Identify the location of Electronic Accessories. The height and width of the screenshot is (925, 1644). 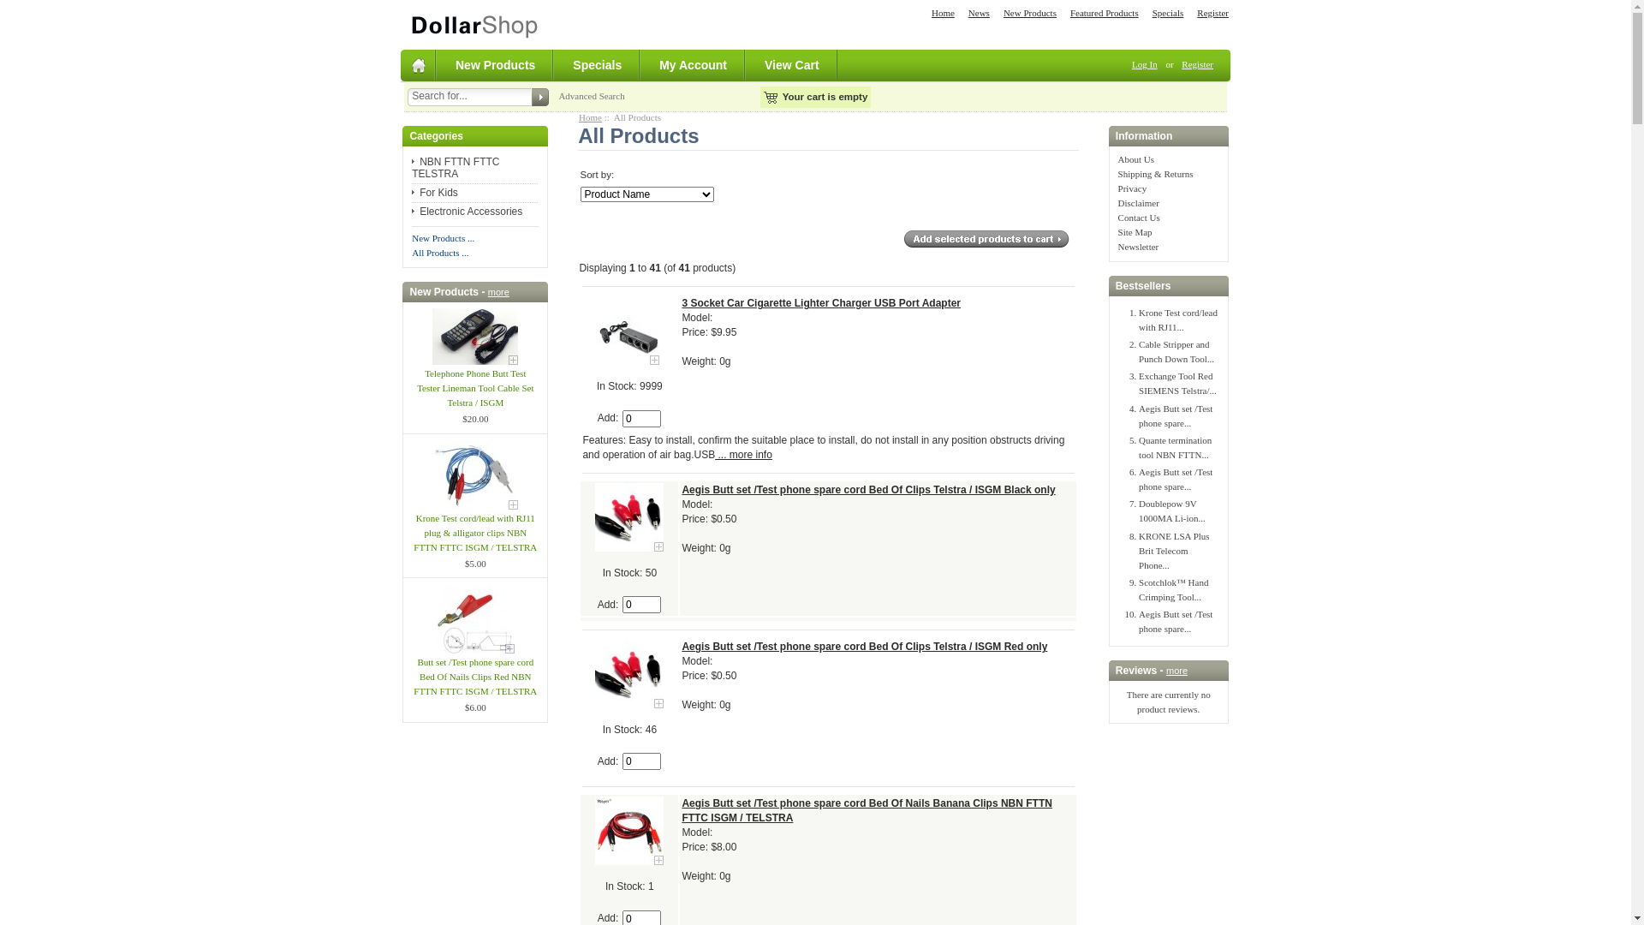
(468, 212).